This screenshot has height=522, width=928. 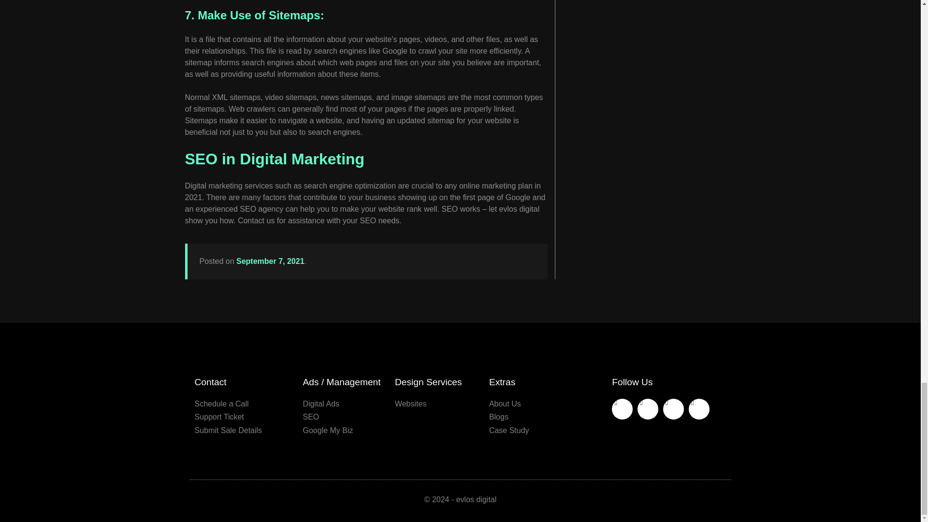 I want to click on Digital Ads, so click(x=343, y=404).